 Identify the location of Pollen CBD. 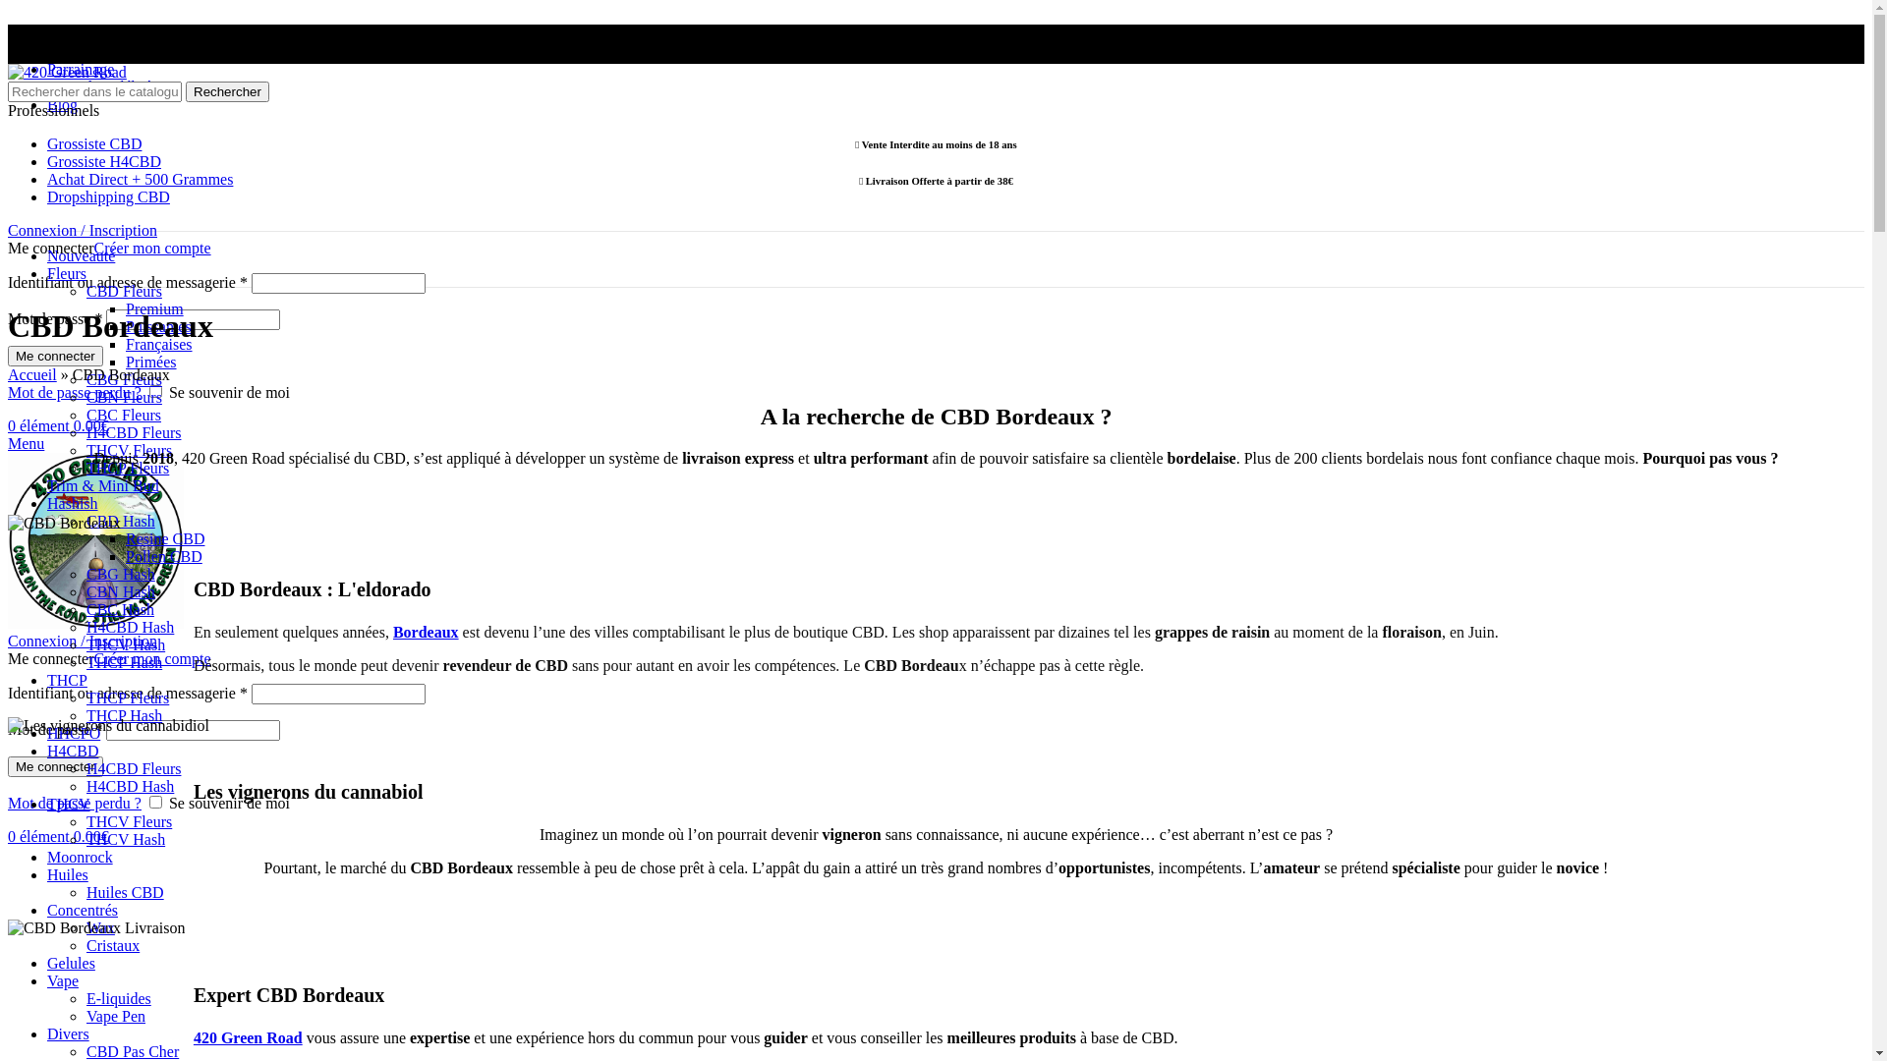
(164, 556).